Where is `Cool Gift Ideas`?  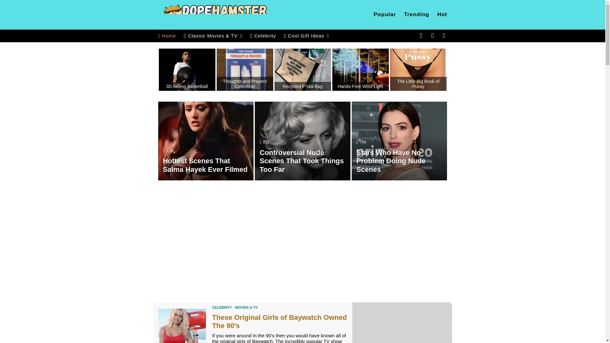 Cool Gift Ideas is located at coordinates (307, 36).